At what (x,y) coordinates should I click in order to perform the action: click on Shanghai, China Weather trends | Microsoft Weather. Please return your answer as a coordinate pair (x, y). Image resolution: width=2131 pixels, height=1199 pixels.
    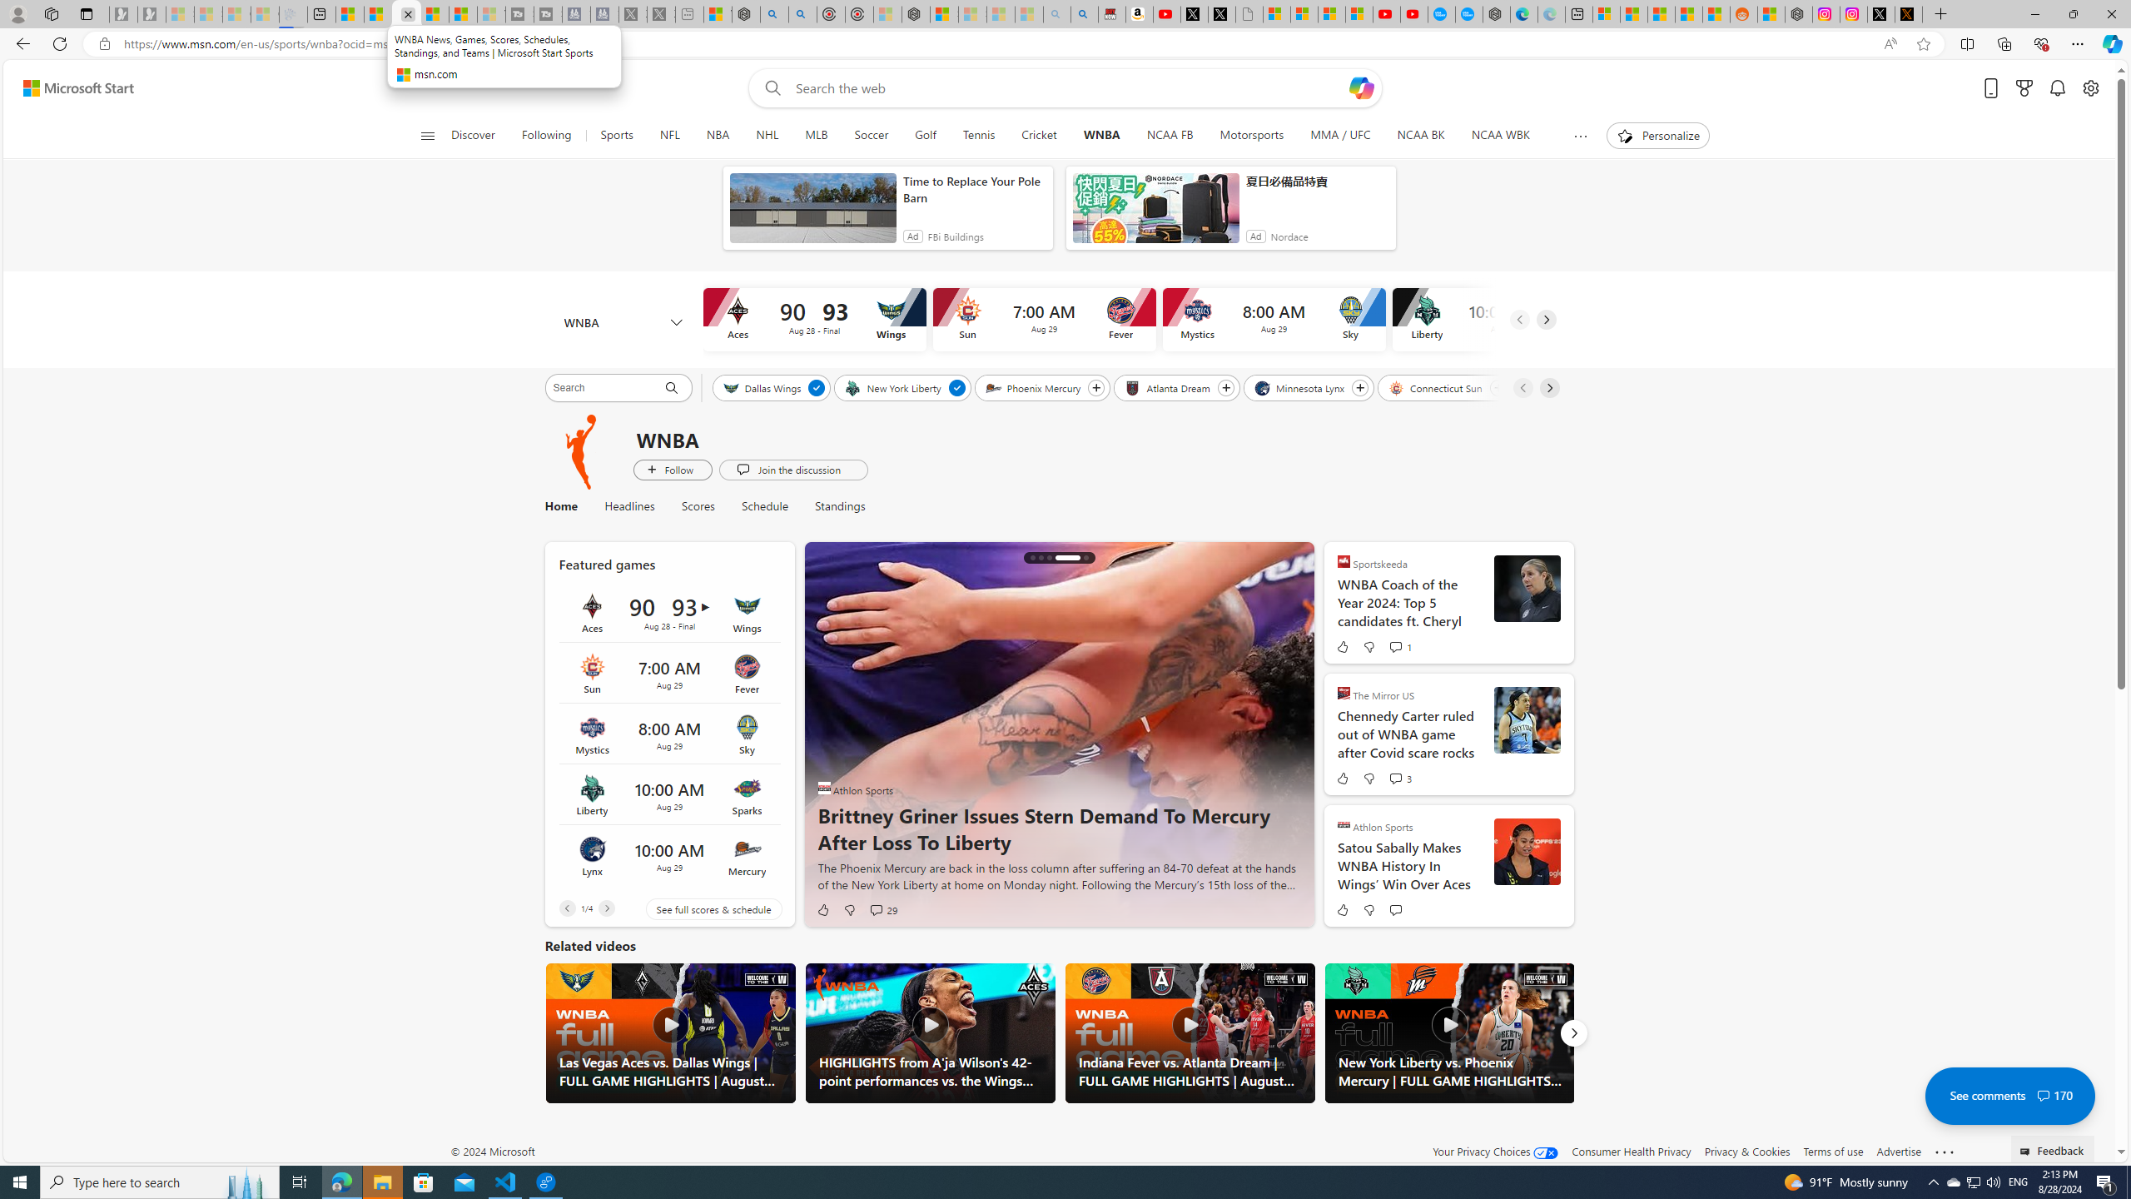
    Looking at the image, I should click on (1716, 14).